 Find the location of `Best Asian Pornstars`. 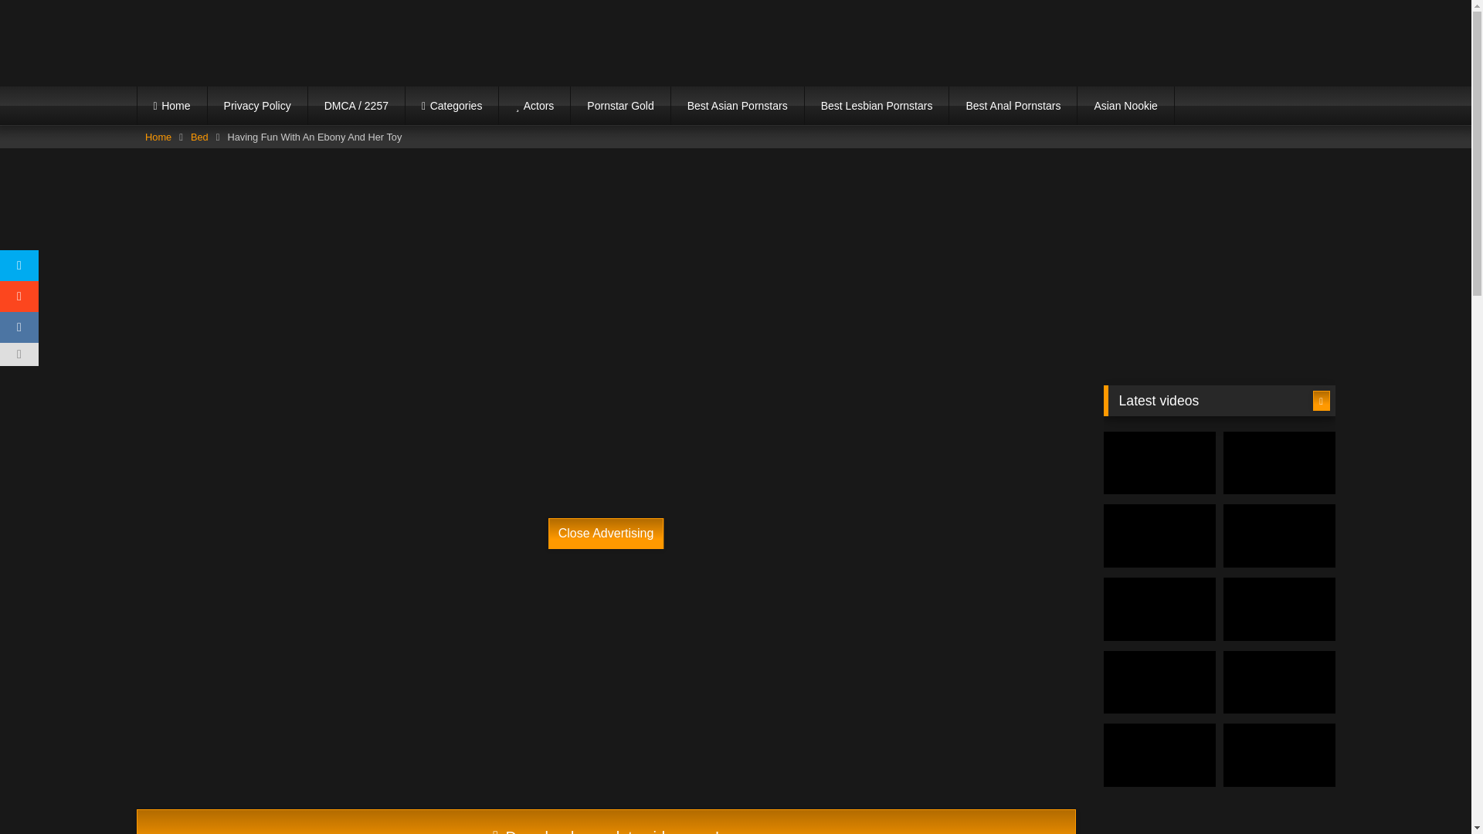

Best Asian Pornstars is located at coordinates (737, 106).